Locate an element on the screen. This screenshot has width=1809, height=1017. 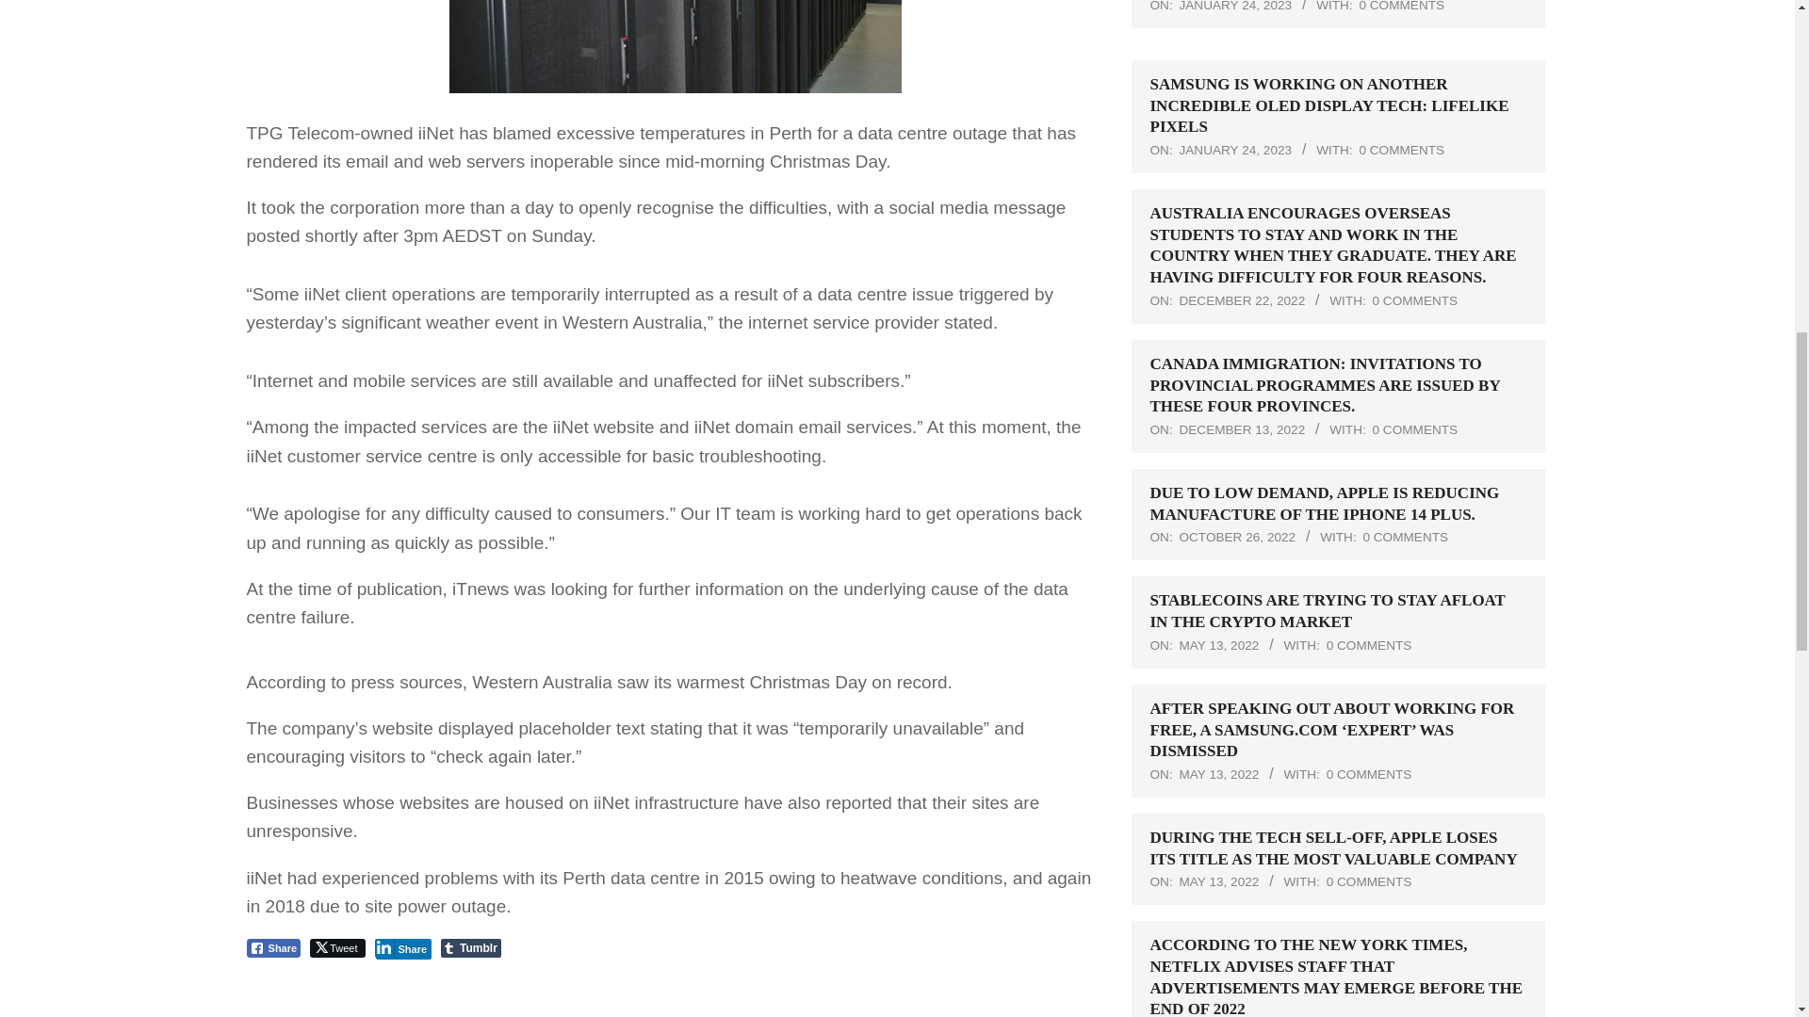
Friday, May 13, 2022, 1:36 pm is located at coordinates (1219, 646).